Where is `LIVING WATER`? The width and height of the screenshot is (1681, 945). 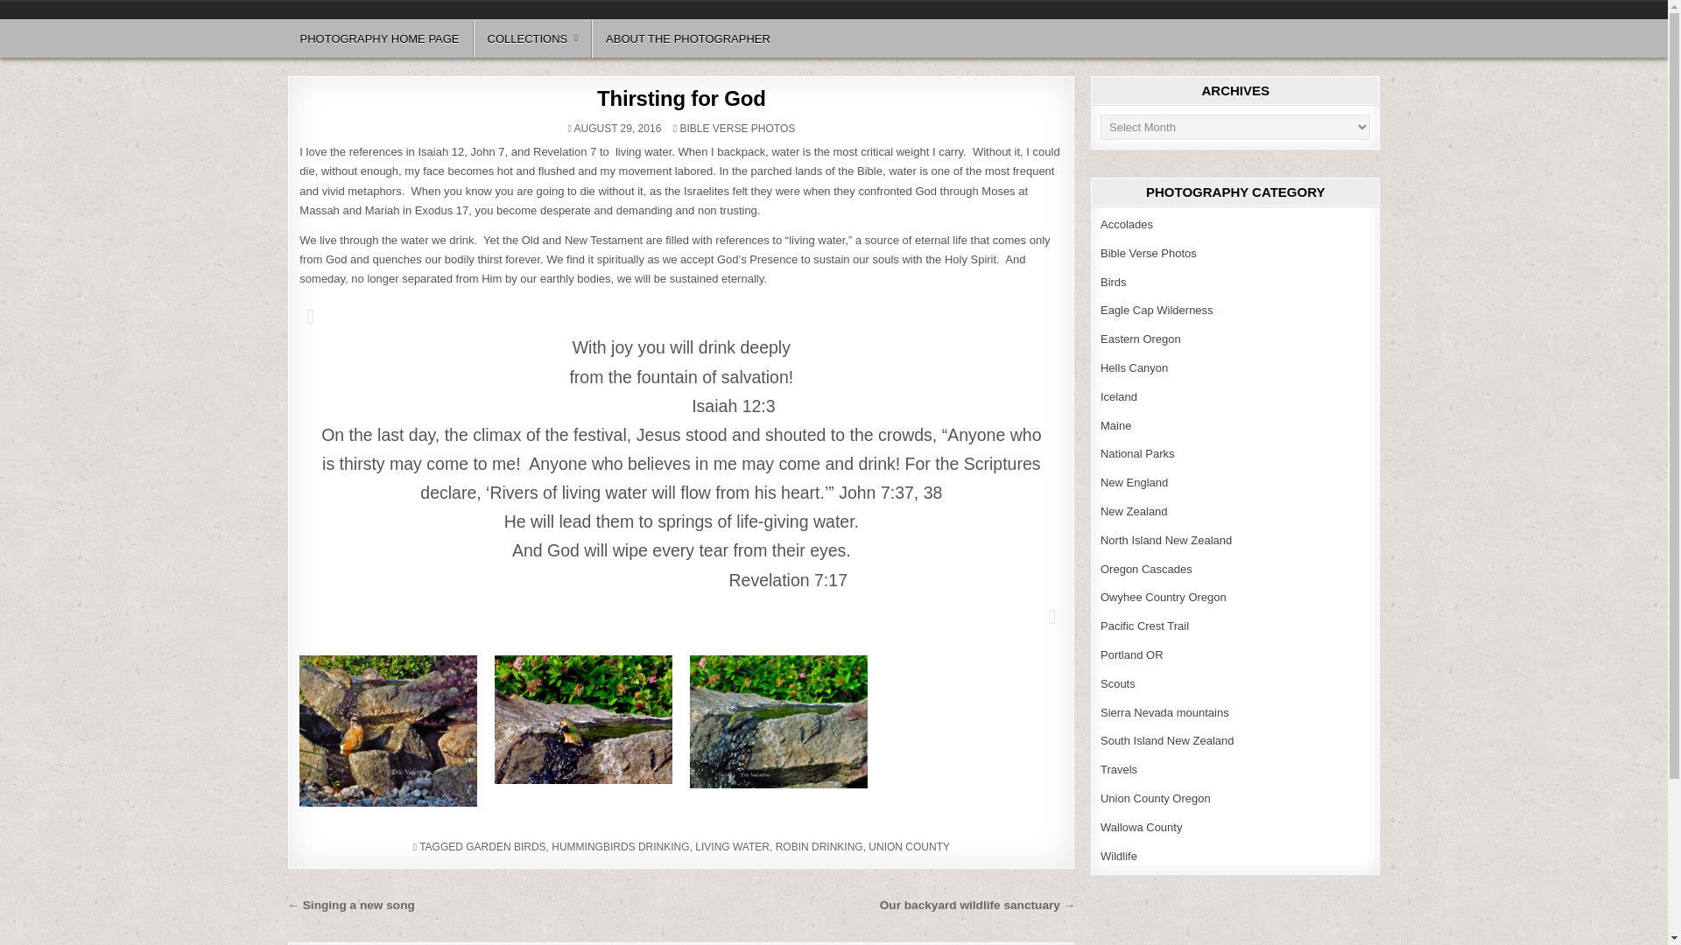 LIVING WATER is located at coordinates (732, 847).